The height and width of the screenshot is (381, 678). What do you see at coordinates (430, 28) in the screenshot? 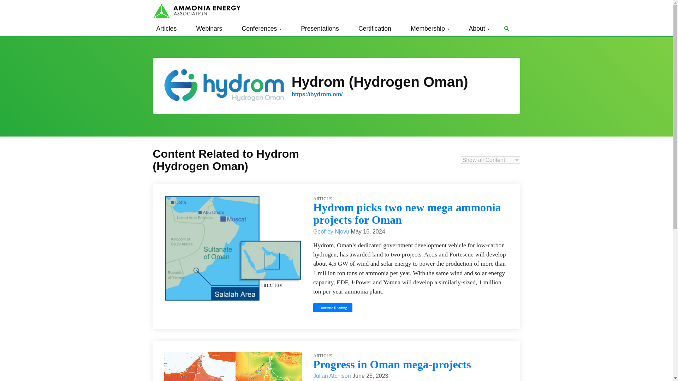
I see `Membership` at bounding box center [430, 28].